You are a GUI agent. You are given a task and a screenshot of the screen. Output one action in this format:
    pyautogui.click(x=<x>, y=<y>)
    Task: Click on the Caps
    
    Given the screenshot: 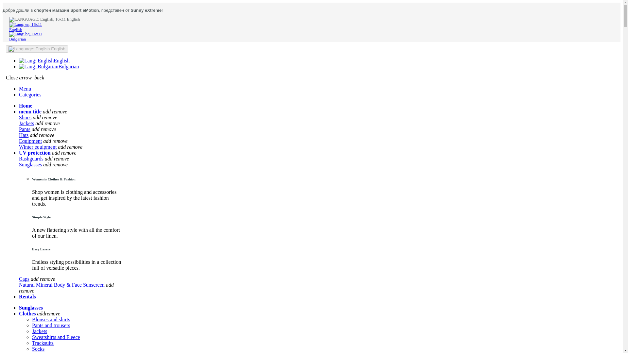 What is the action you would take?
    pyautogui.click(x=37, y=352)
    